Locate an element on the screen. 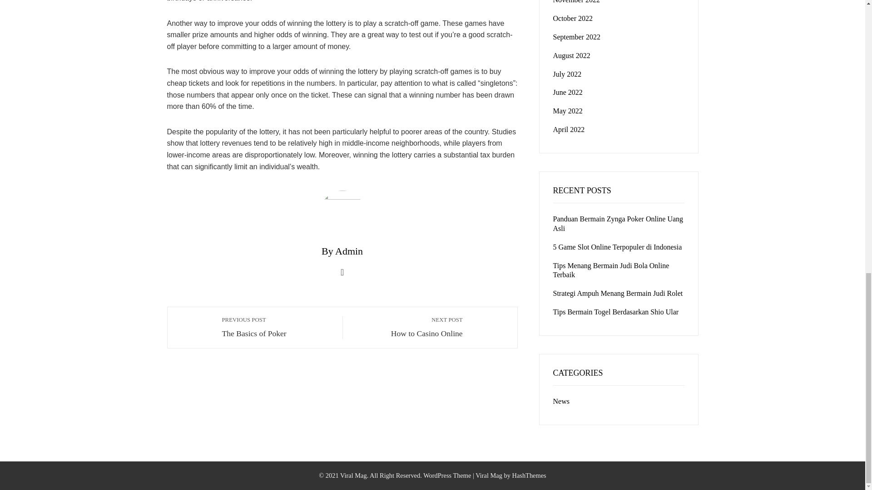  November 2022 is located at coordinates (277, 327).